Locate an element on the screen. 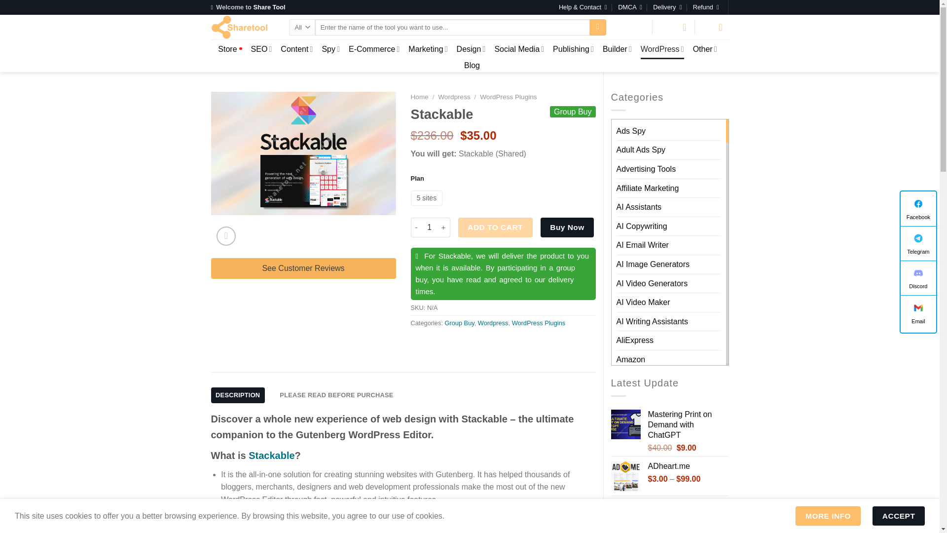 This screenshot has width=947, height=533. Content is located at coordinates (296, 48).